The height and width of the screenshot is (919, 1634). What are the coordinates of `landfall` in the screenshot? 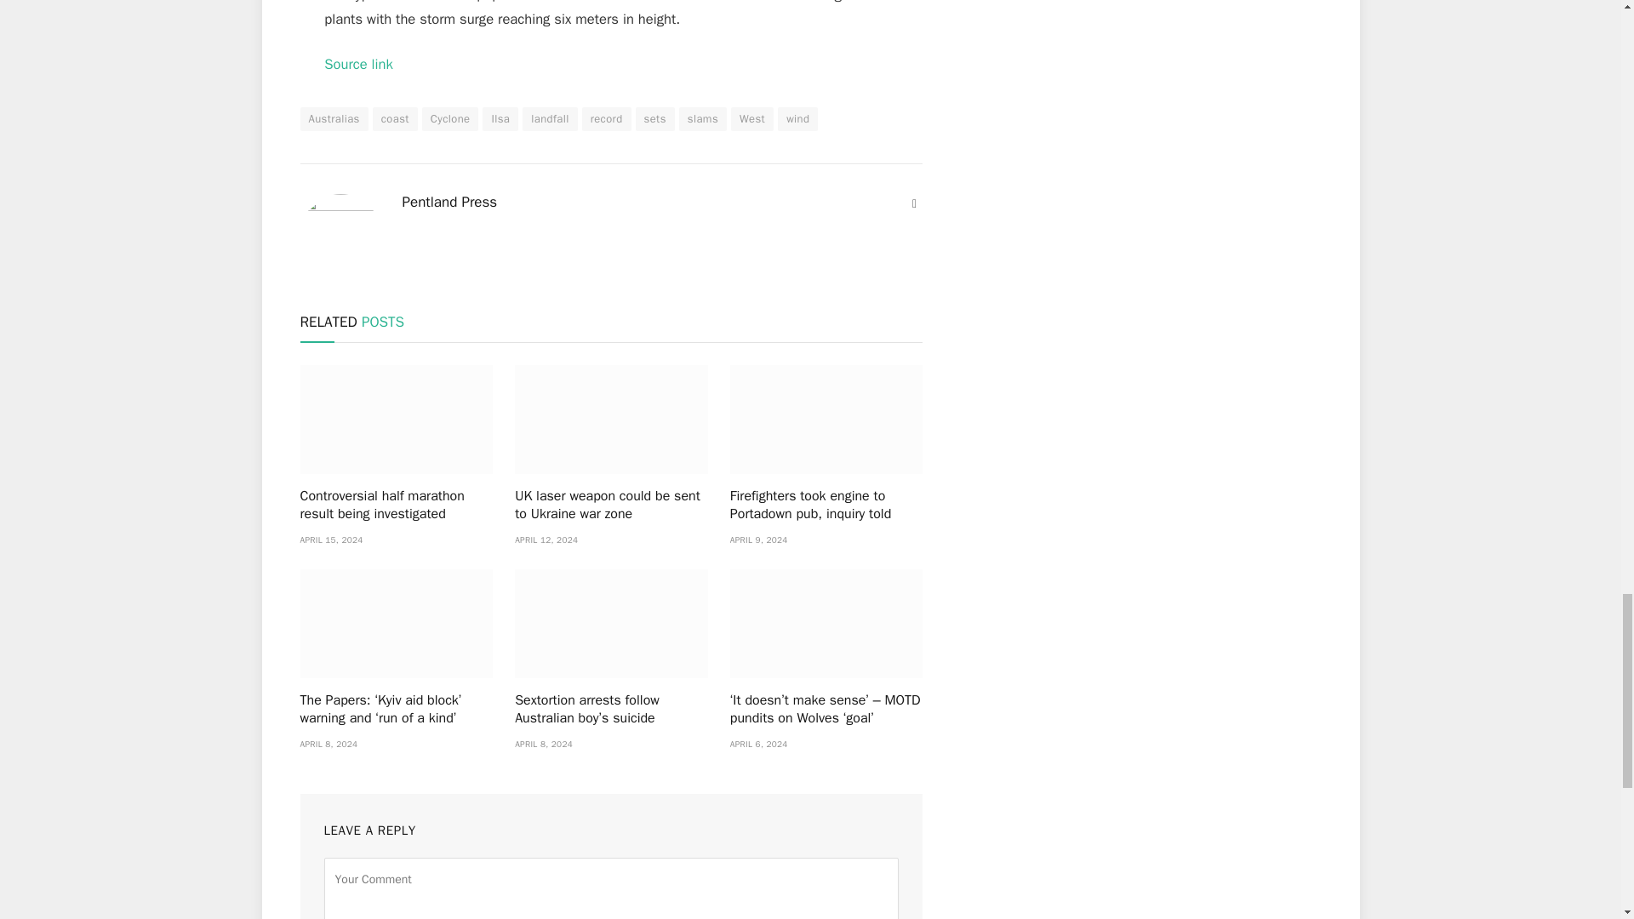 It's located at (550, 119).